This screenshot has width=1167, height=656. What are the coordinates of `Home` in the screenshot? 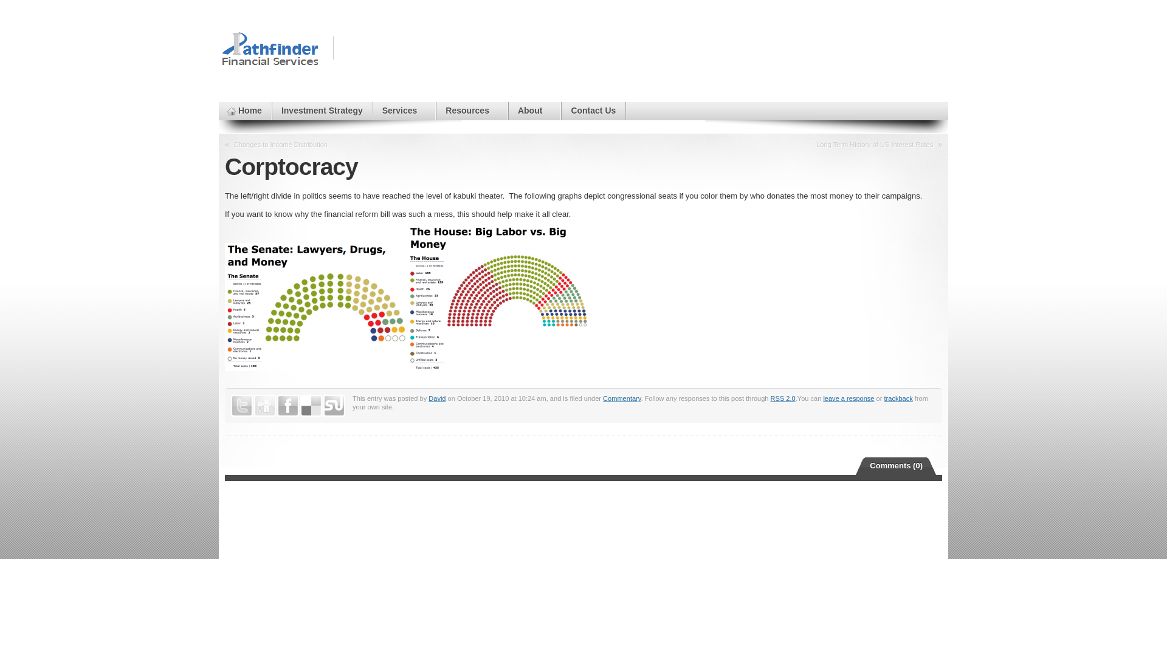 It's located at (244, 111).